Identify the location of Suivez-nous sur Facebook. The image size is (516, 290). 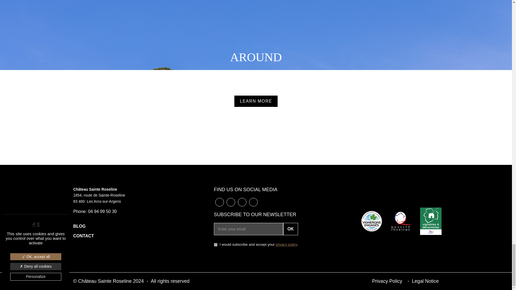
(219, 202).